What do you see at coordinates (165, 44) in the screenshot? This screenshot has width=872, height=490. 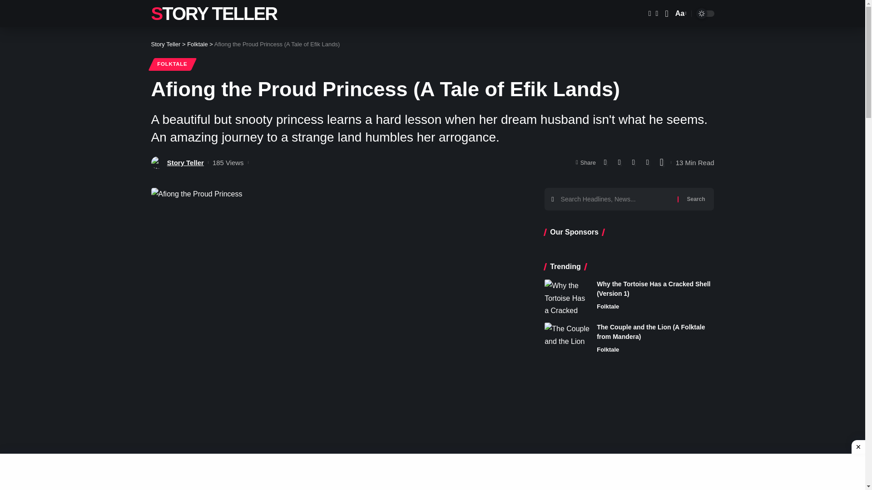 I see `Story Teller` at bounding box center [165, 44].